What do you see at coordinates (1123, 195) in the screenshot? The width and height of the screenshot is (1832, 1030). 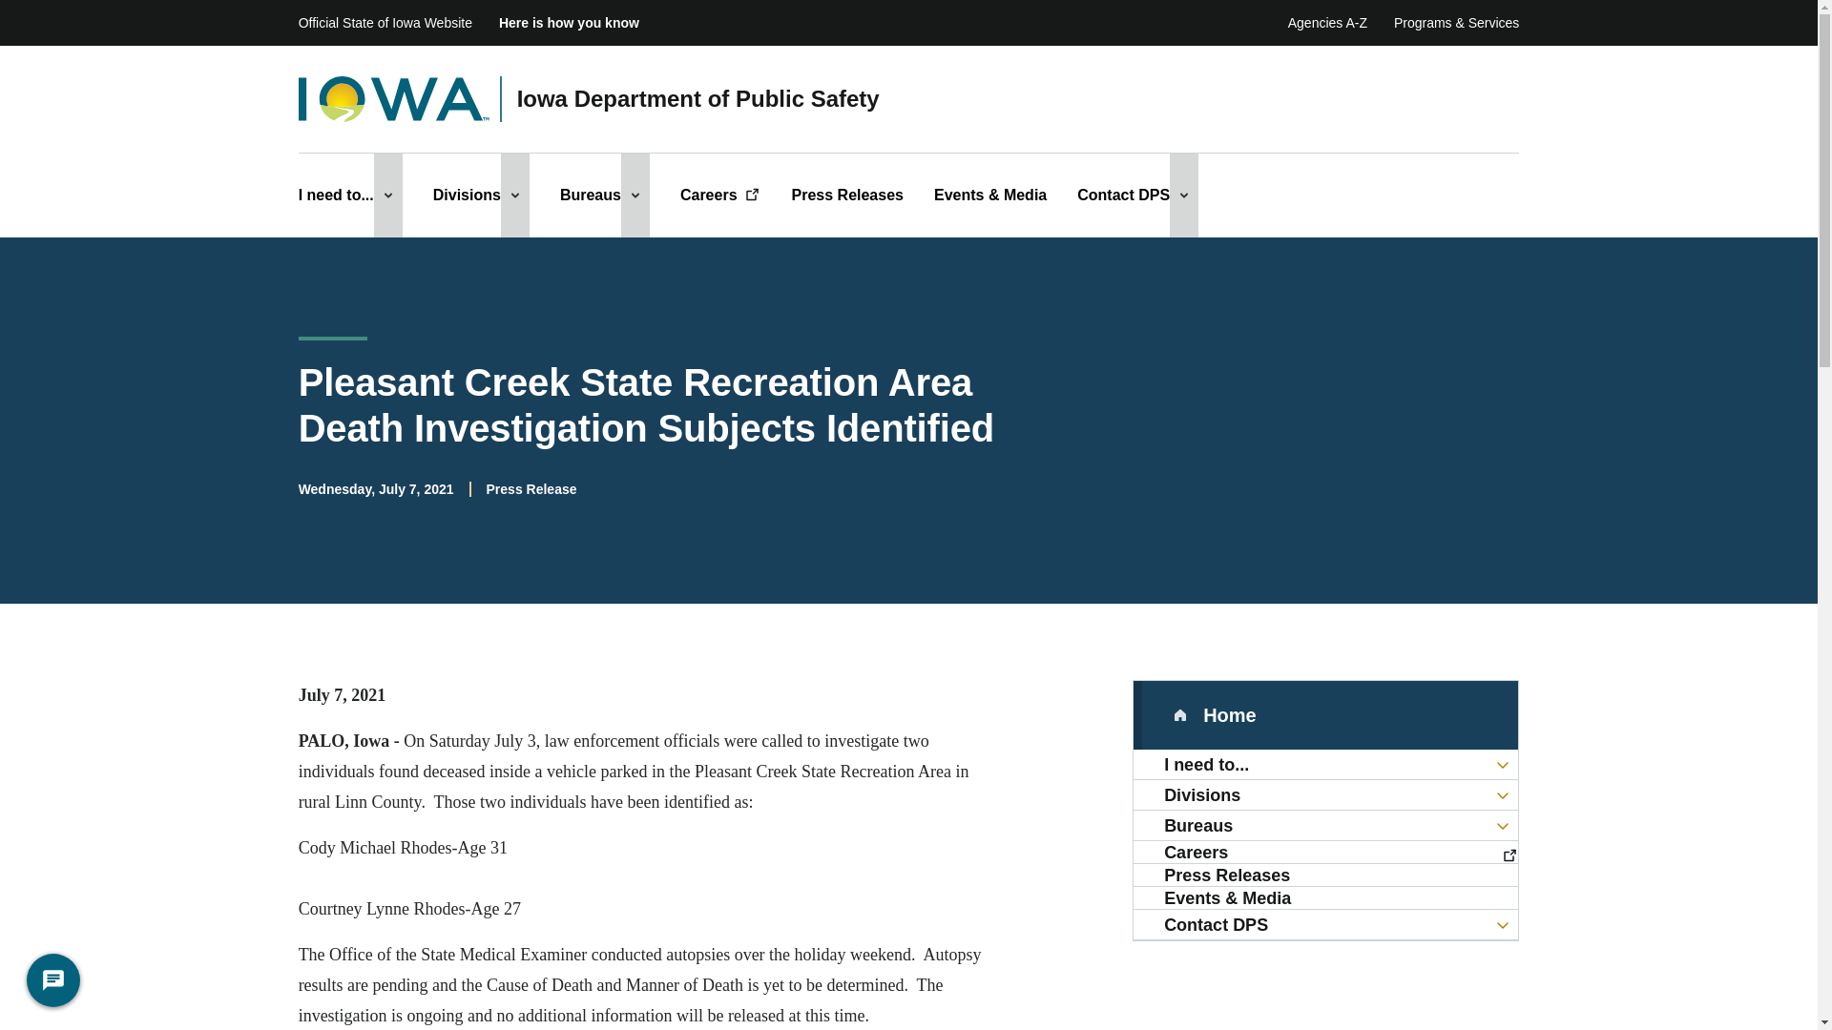 I see `Contact DPS` at bounding box center [1123, 195].